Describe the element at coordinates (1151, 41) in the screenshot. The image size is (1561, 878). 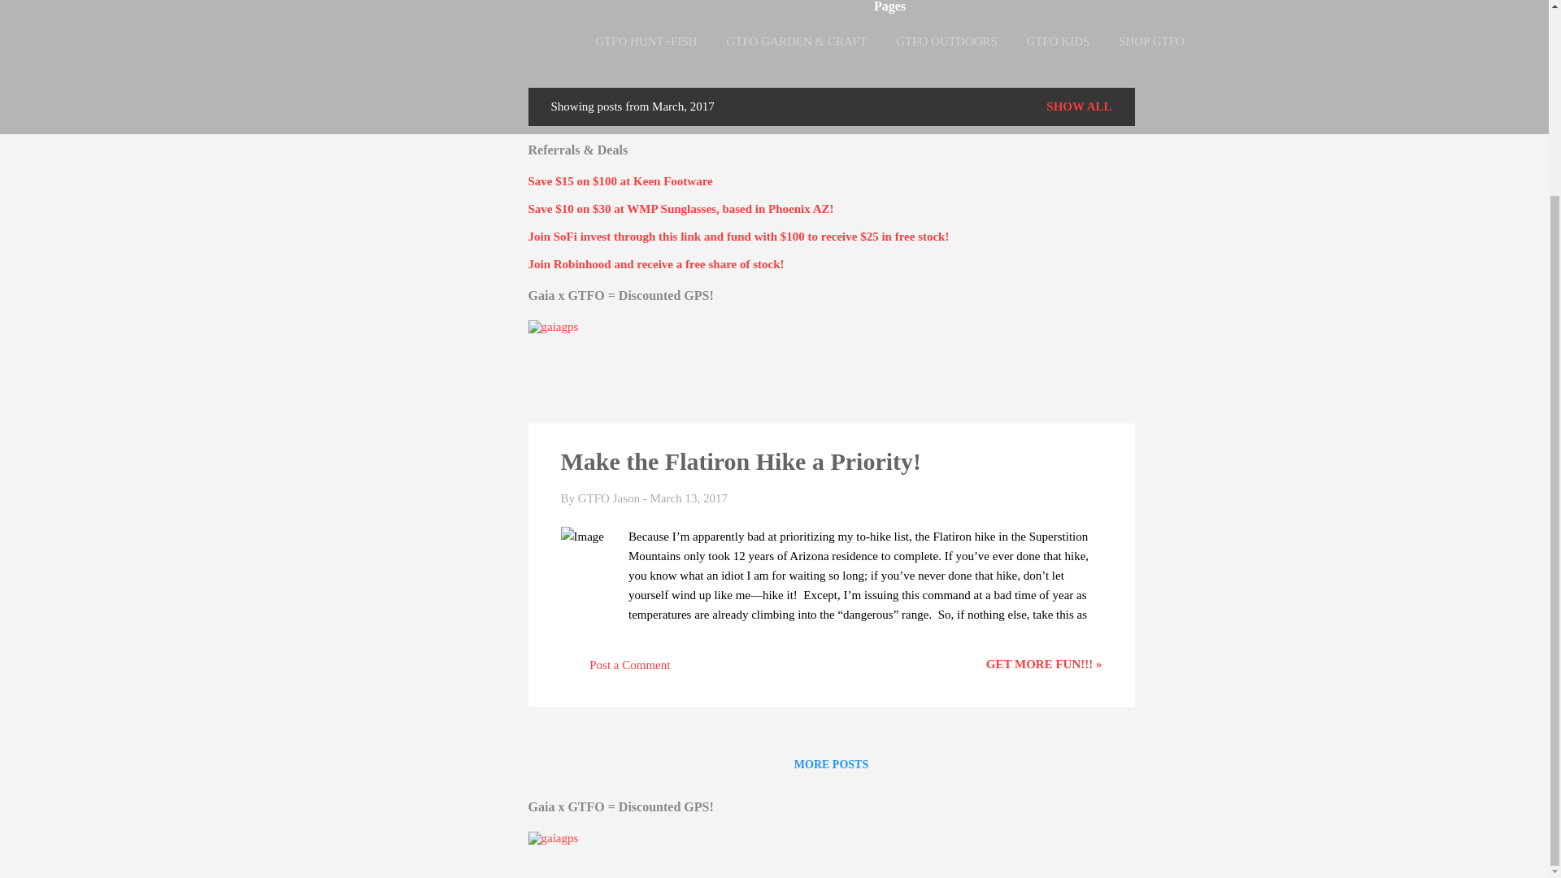
I see `SHOP GTFO` at that location.